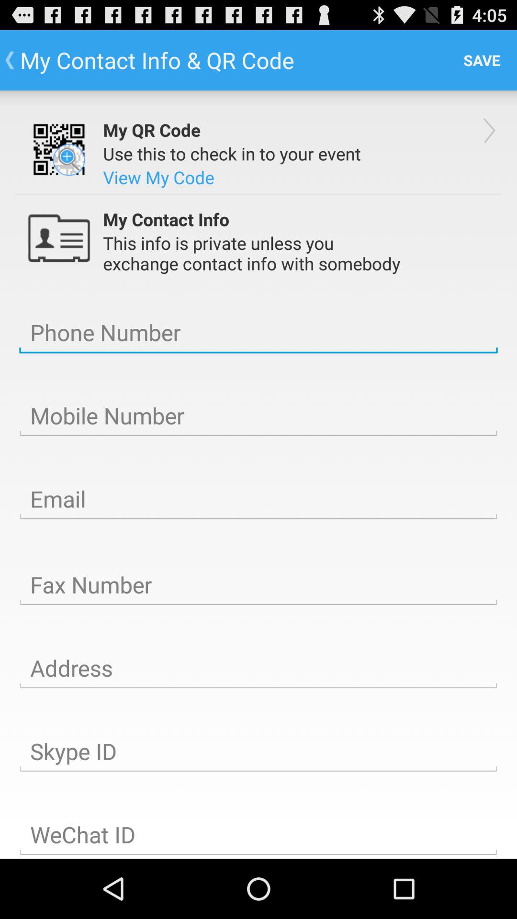 This screenshot has width=517, height=919. Describe the element at coordinates (258, 668) in the screenshot. I see `type the address` at that location.